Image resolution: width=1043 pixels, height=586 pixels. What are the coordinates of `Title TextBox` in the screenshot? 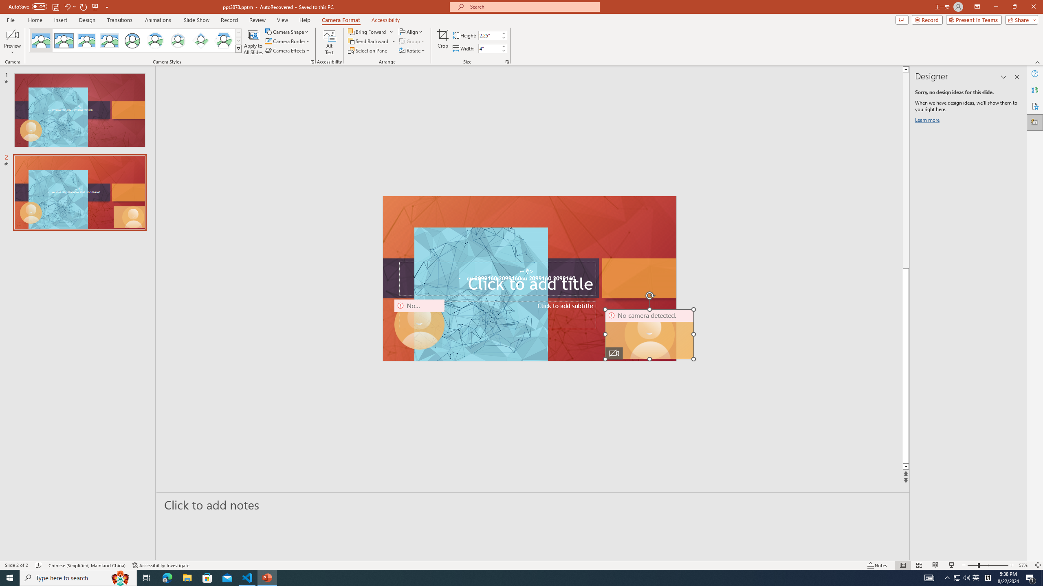 It's located at (497, 278).